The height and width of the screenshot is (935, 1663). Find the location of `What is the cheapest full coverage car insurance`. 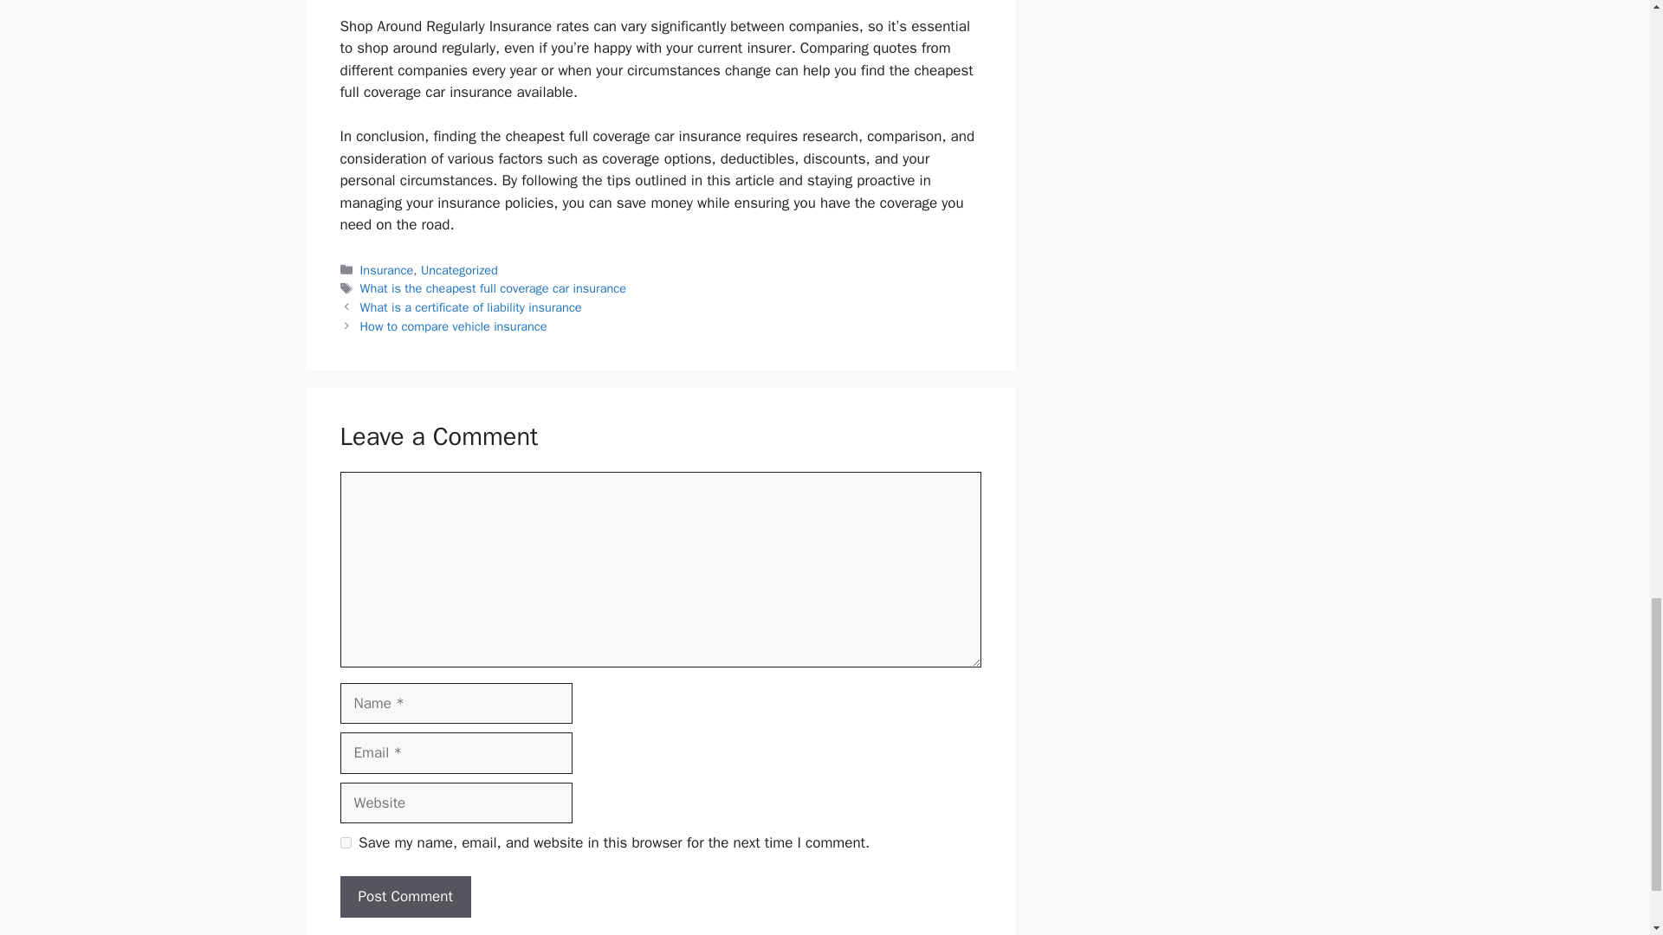

What is the cheapest full coverage car insurance is located at coordinates (494, 288).